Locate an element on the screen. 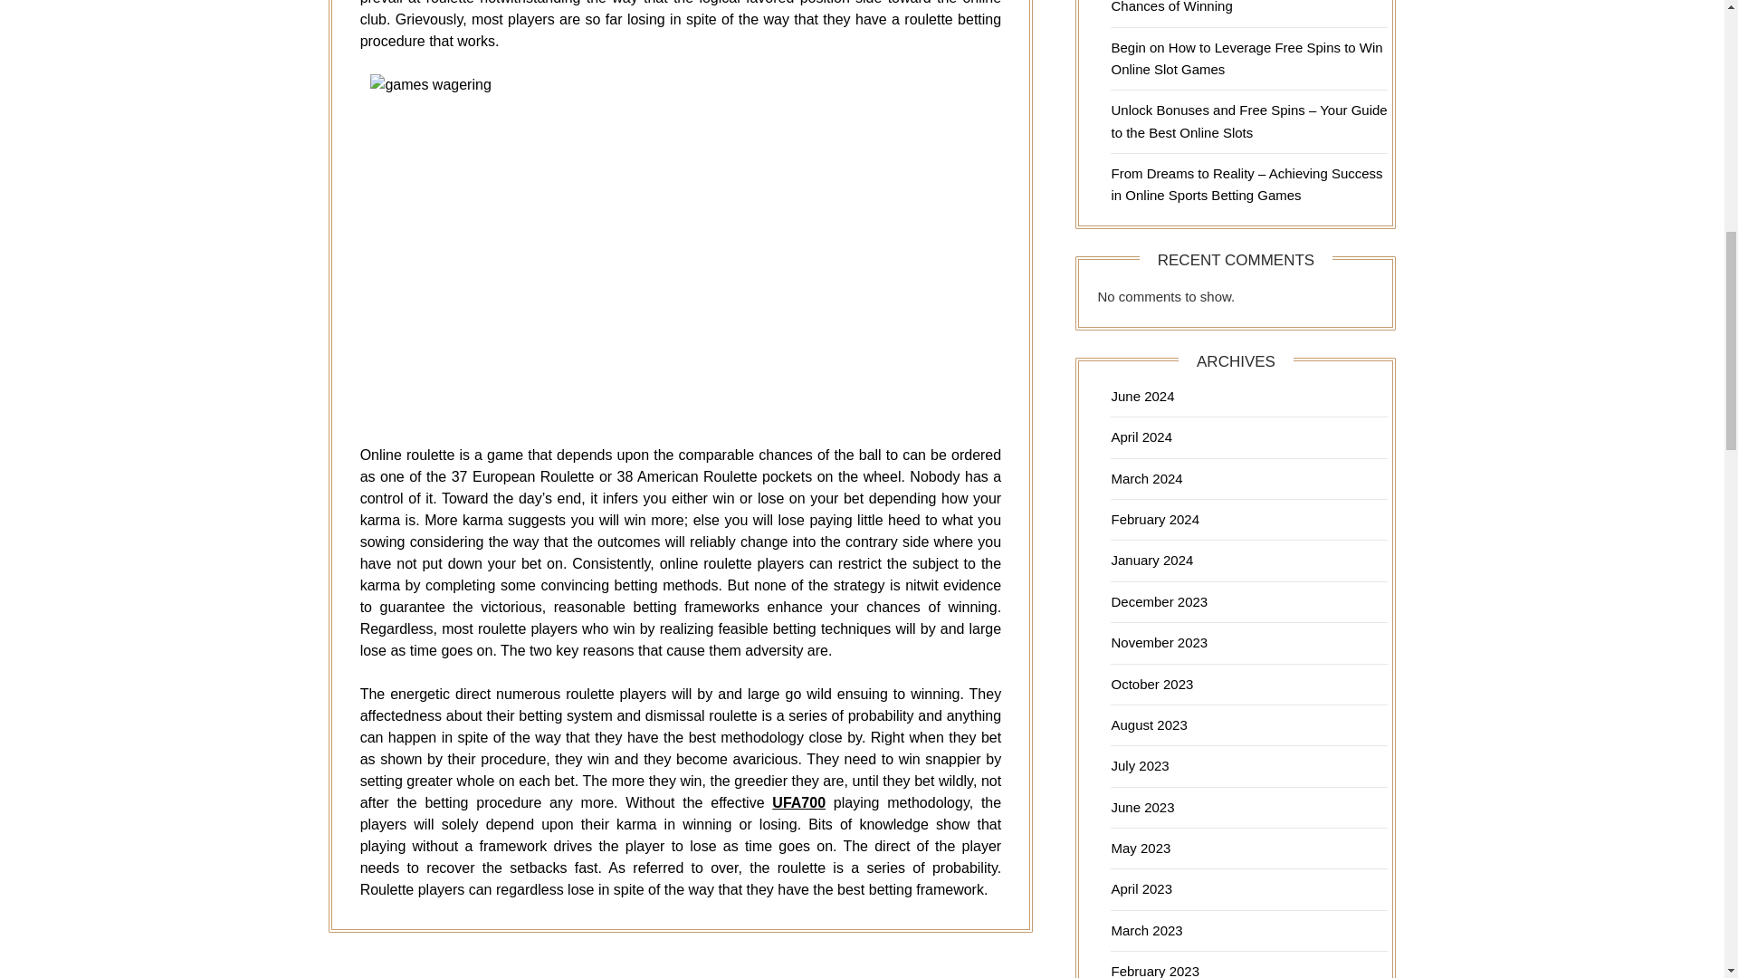  June 2023 is located at coordinates (1142, 807).